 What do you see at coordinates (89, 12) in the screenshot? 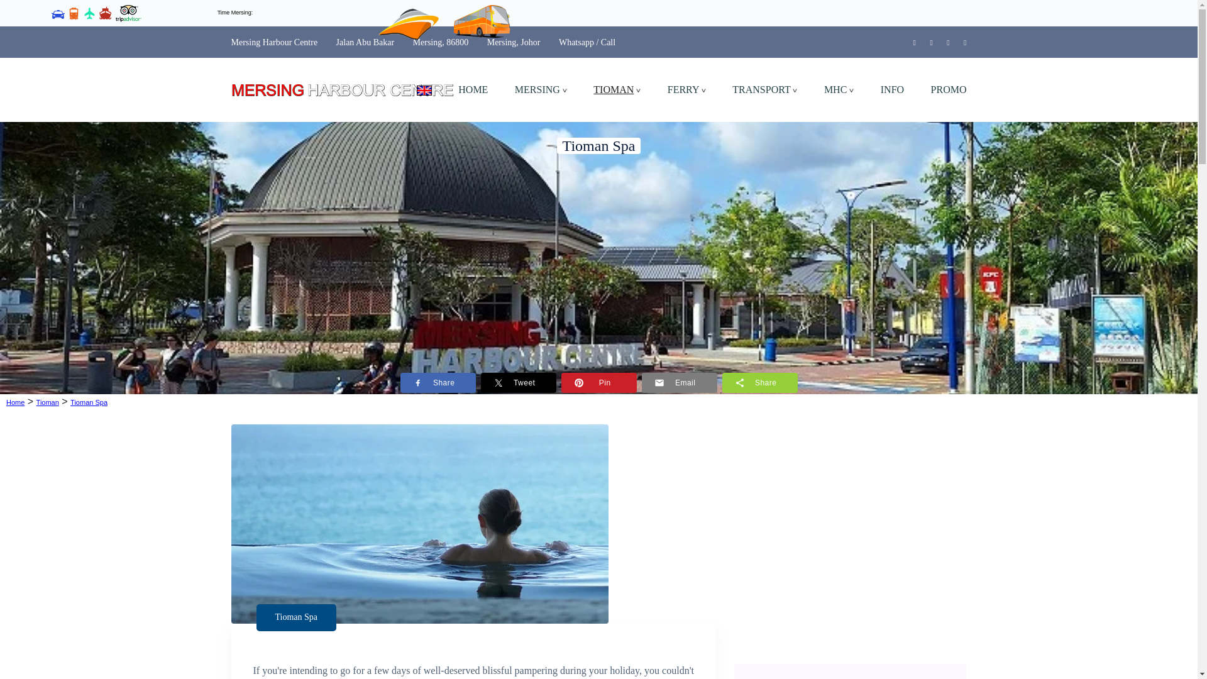
I see `Looking for plane tickets?` at bounding box center [89, 12].